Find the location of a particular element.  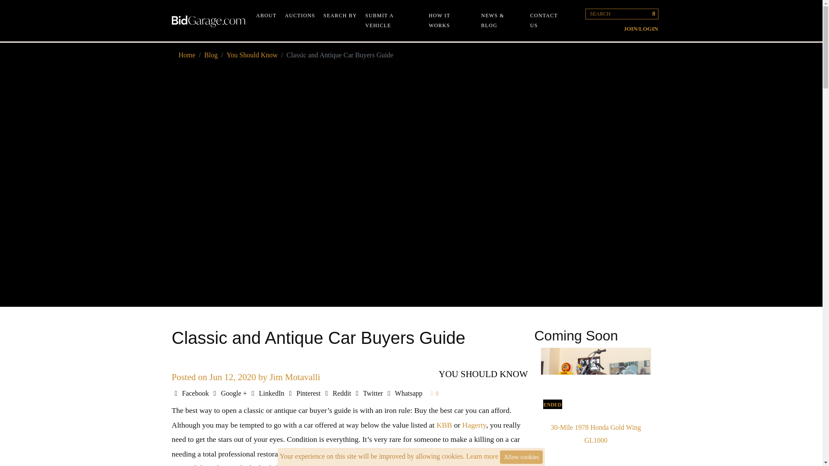

Jim Motavalli is located at coordinates (294, 377).